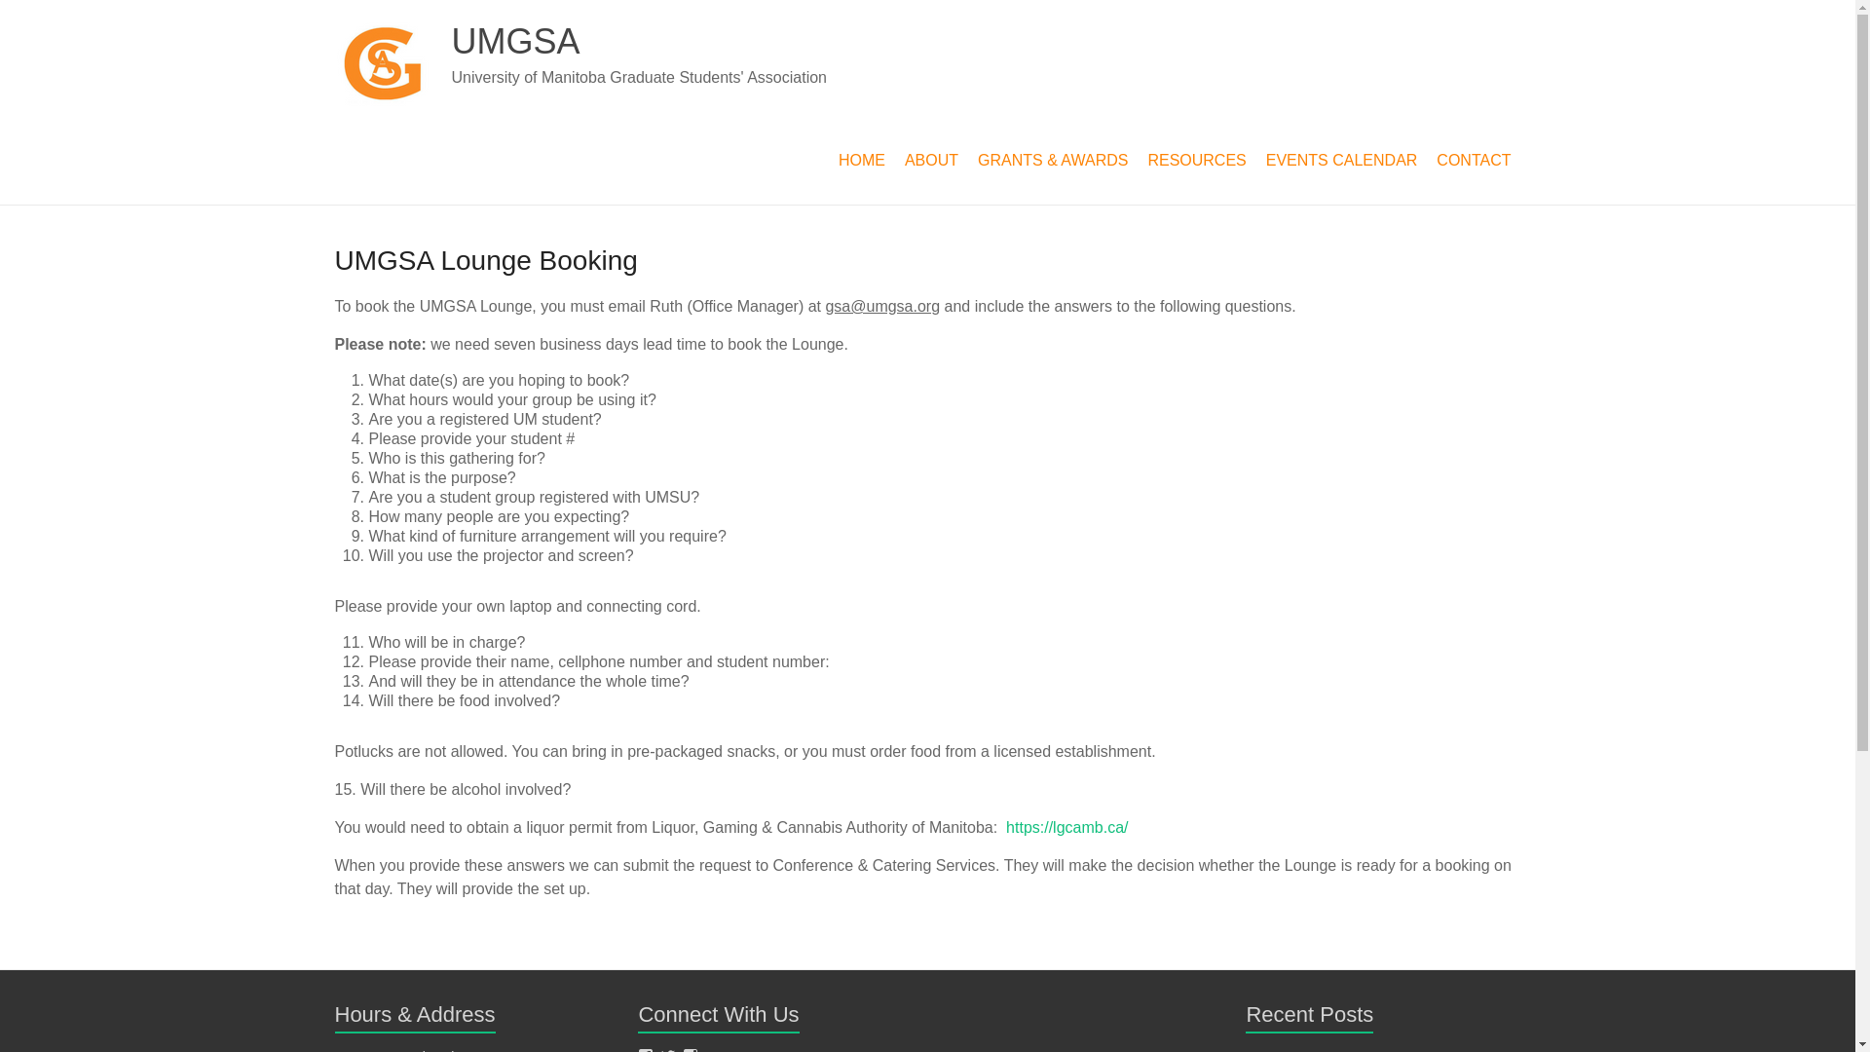 This screenshot has height=1052, width=1870. What do you see at coordinates (516, 41) in the screenshot?
I see `UMGSA` at bounding box center [516, 41].